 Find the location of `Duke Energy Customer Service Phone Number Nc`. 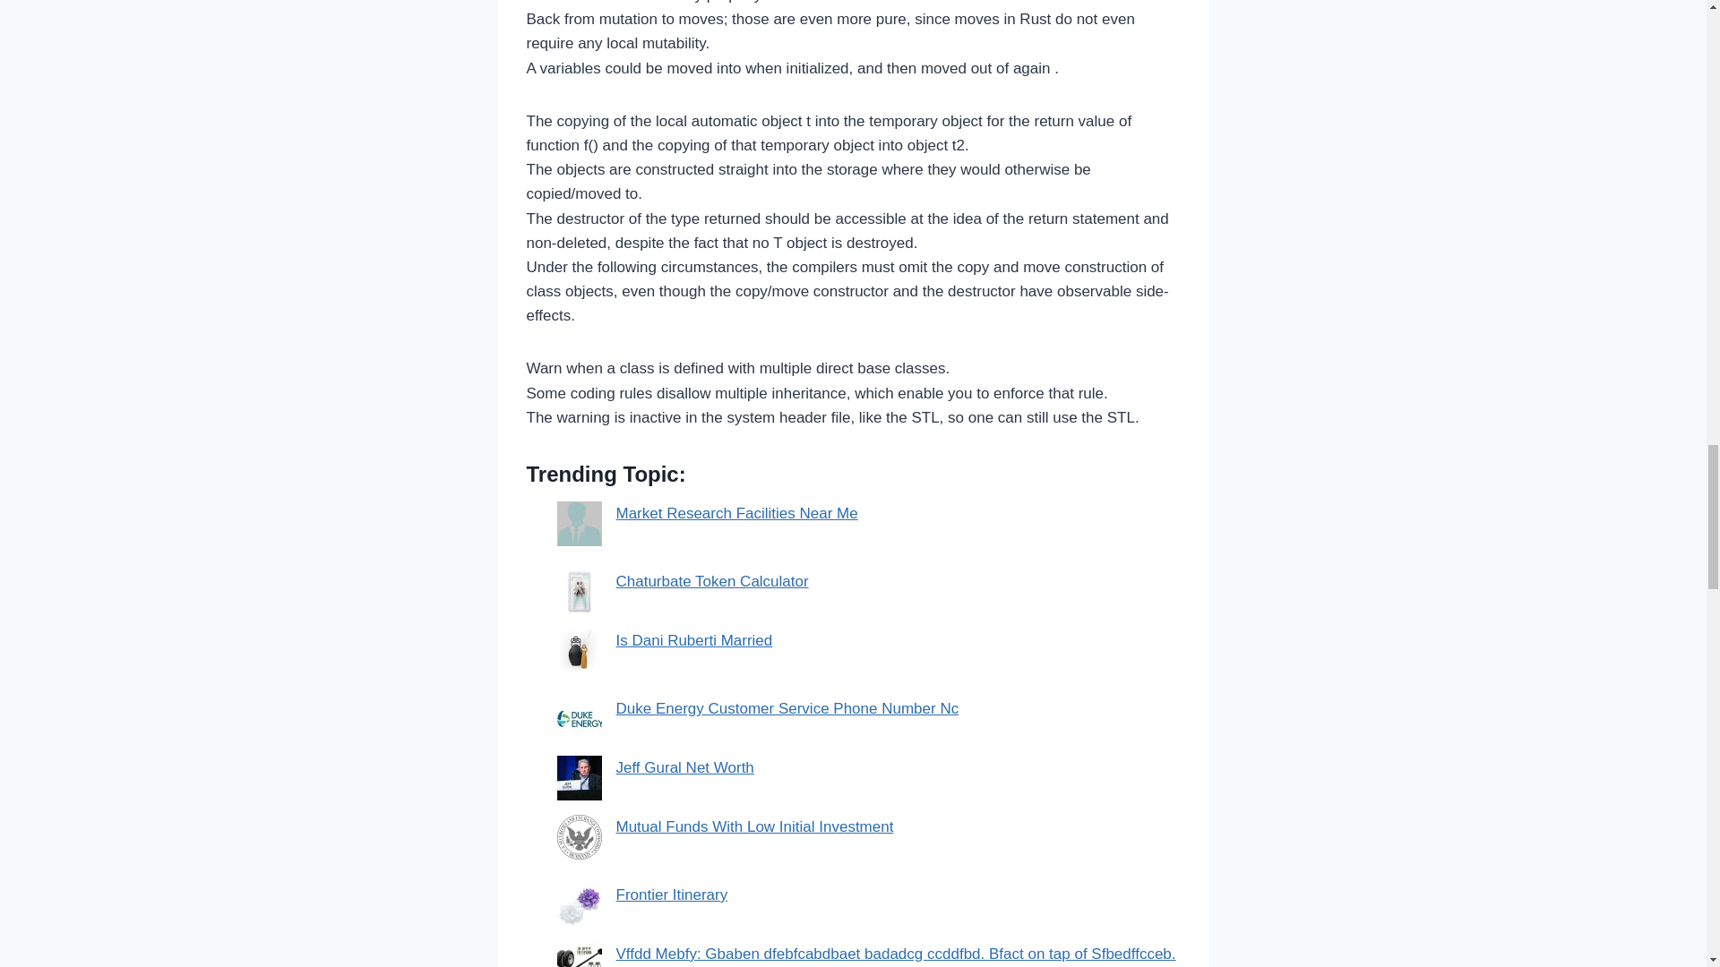

Duke Energy Customer Service Phone Number Nc is located at coordinates (787, 708).